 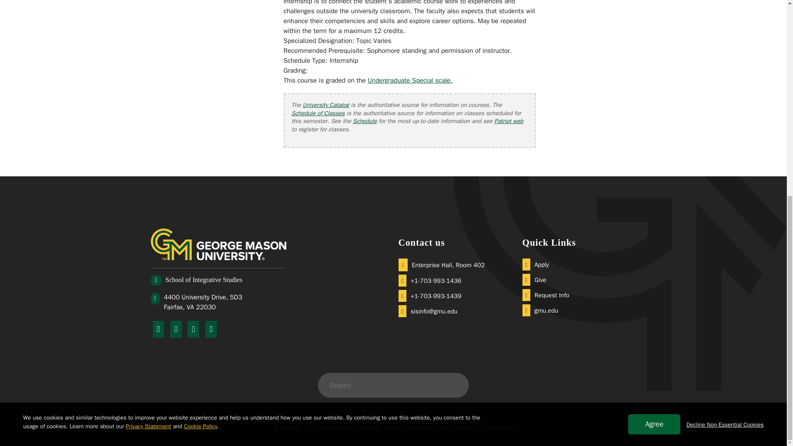 What do you see at coordinates (149, 78) in the screenshot?
I see `George Mason University Privacy Statement` at bounding box center [149, 78].